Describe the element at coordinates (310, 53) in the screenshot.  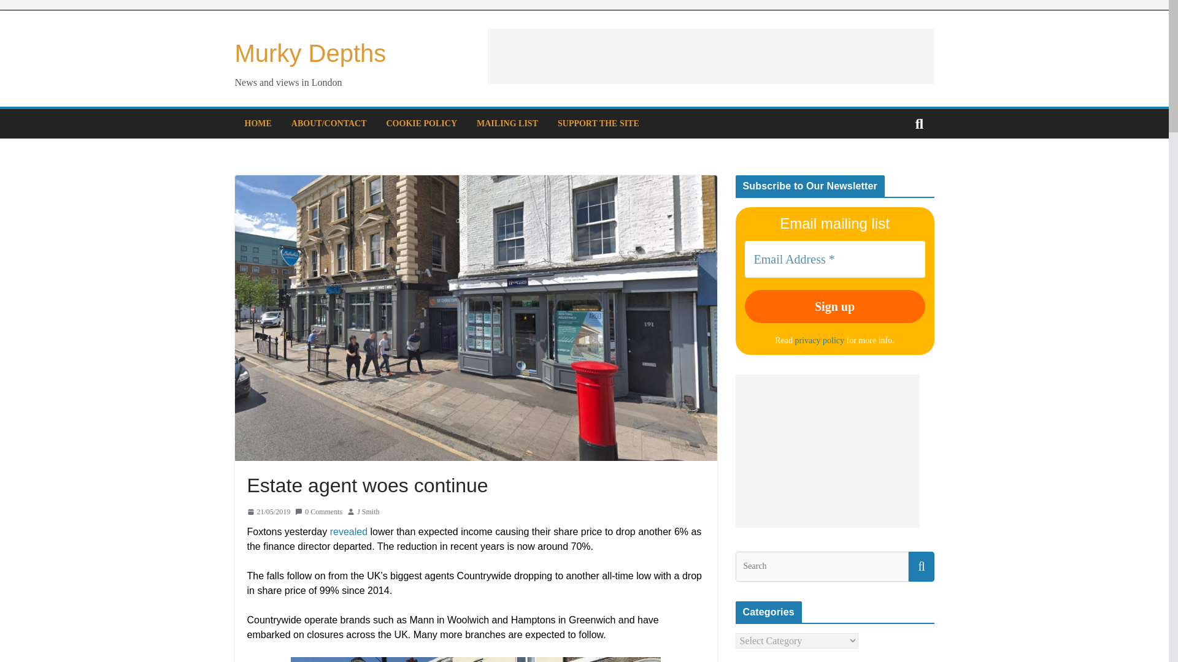
I see `Murky Depths` at that location.